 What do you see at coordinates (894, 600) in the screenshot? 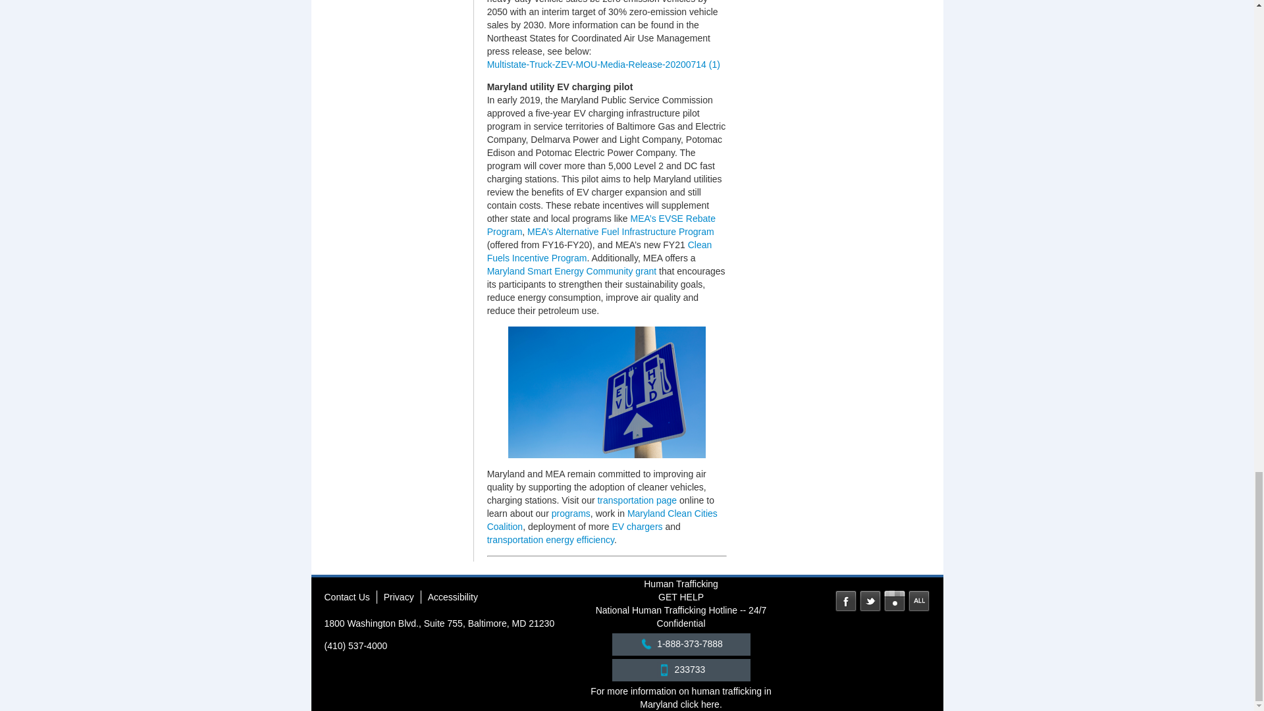
I see `Instagram` at bounding box center [894, 600].